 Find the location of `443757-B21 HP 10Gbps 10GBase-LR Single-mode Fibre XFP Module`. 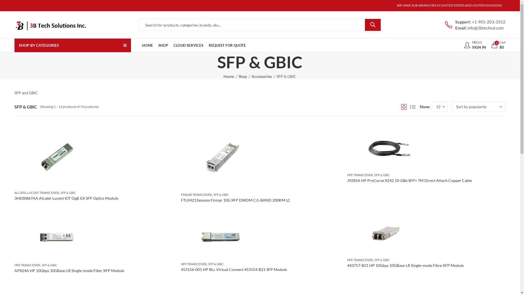

443757-B21 HP 10Gbps 10GBase-LR Single-mode Fibre XFP Module is located at coordinates (406, 265).